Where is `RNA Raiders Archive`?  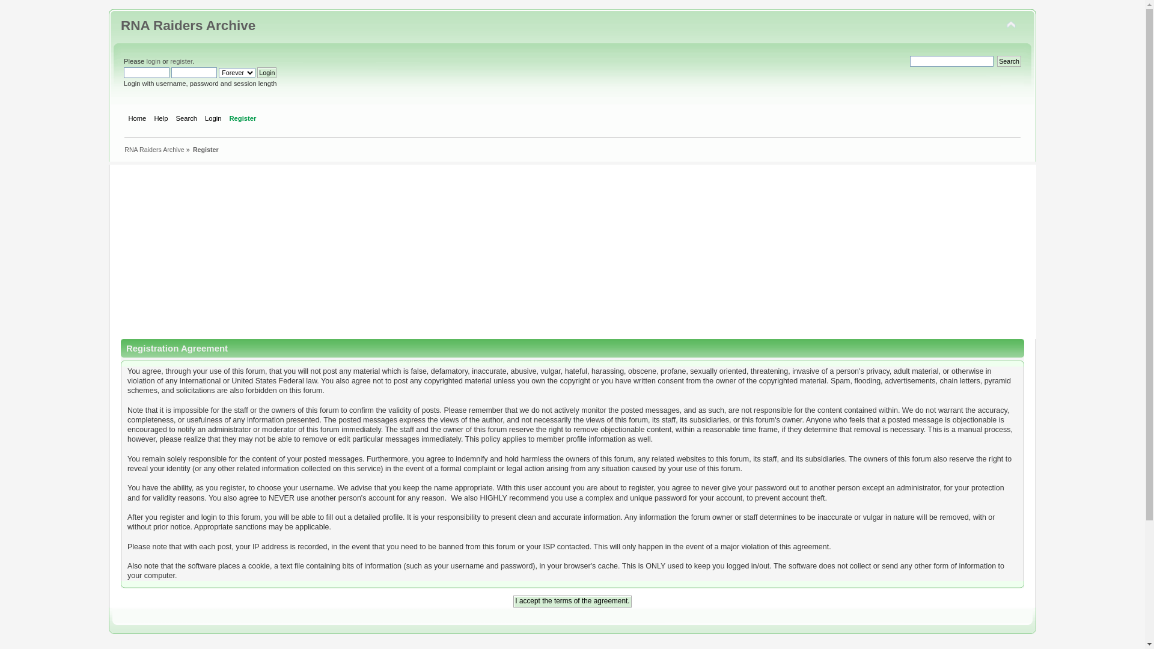
RNA Raiders Archive is located at coordinates (188, 25).